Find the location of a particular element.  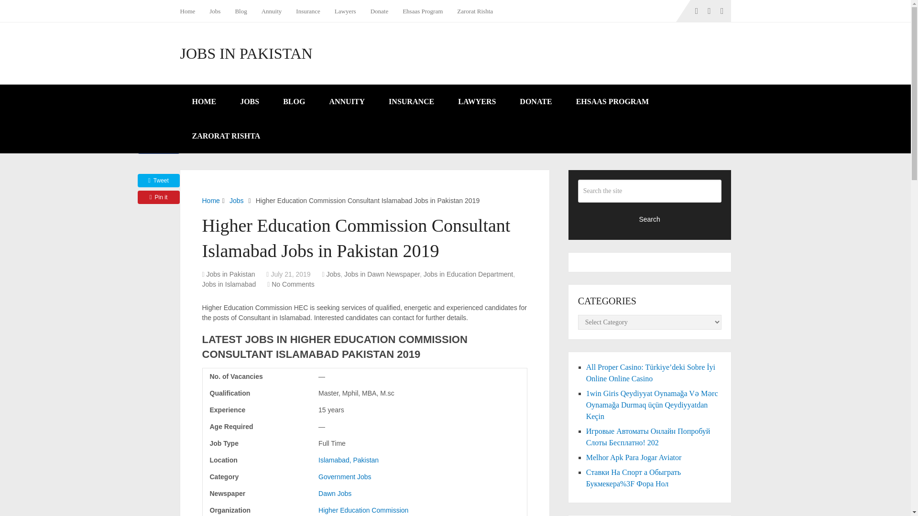

Blog is located at coordinates (241, 11).